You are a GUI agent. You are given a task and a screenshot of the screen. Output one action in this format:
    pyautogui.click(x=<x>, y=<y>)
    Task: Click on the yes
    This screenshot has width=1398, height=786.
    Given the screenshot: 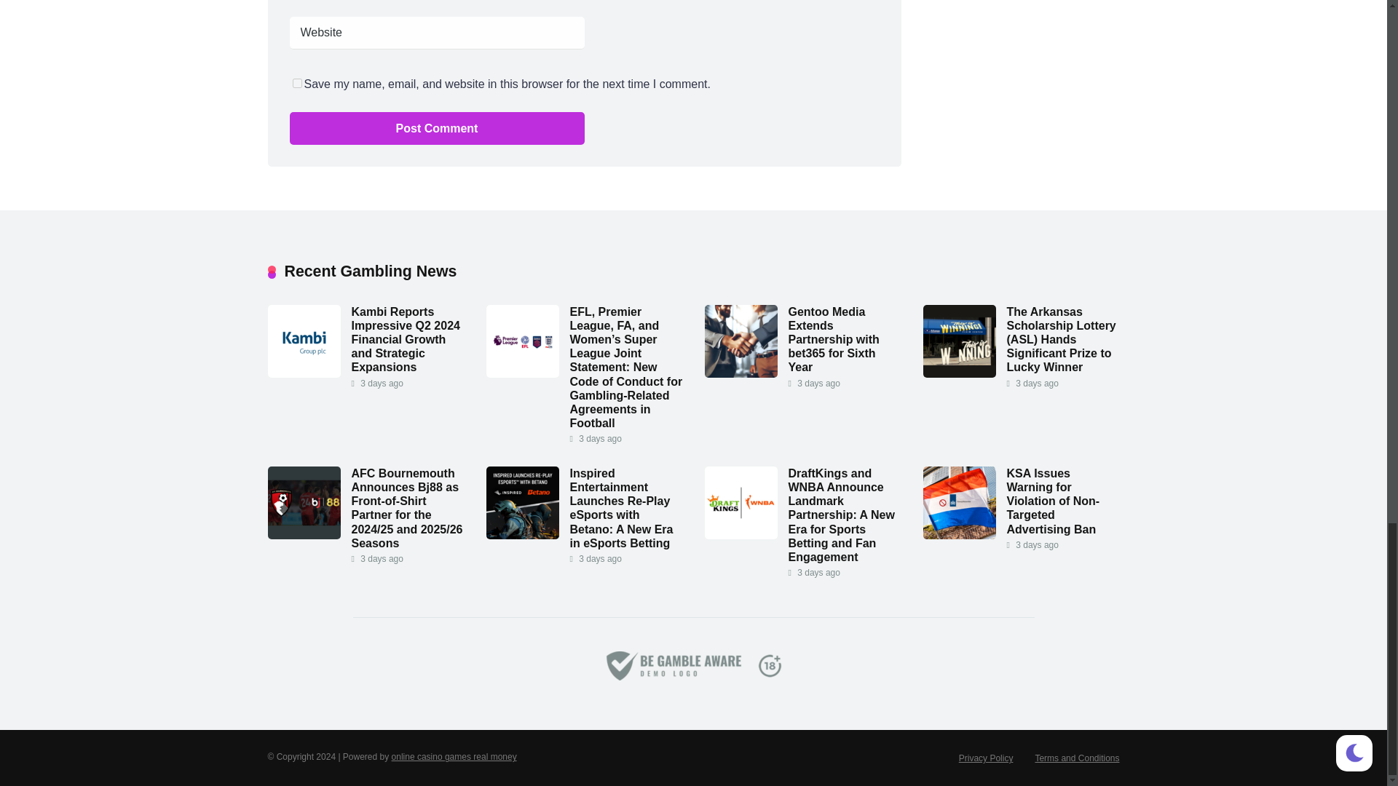 What is the action you would take?
    pyautogui.click(x=297, y=83)
    